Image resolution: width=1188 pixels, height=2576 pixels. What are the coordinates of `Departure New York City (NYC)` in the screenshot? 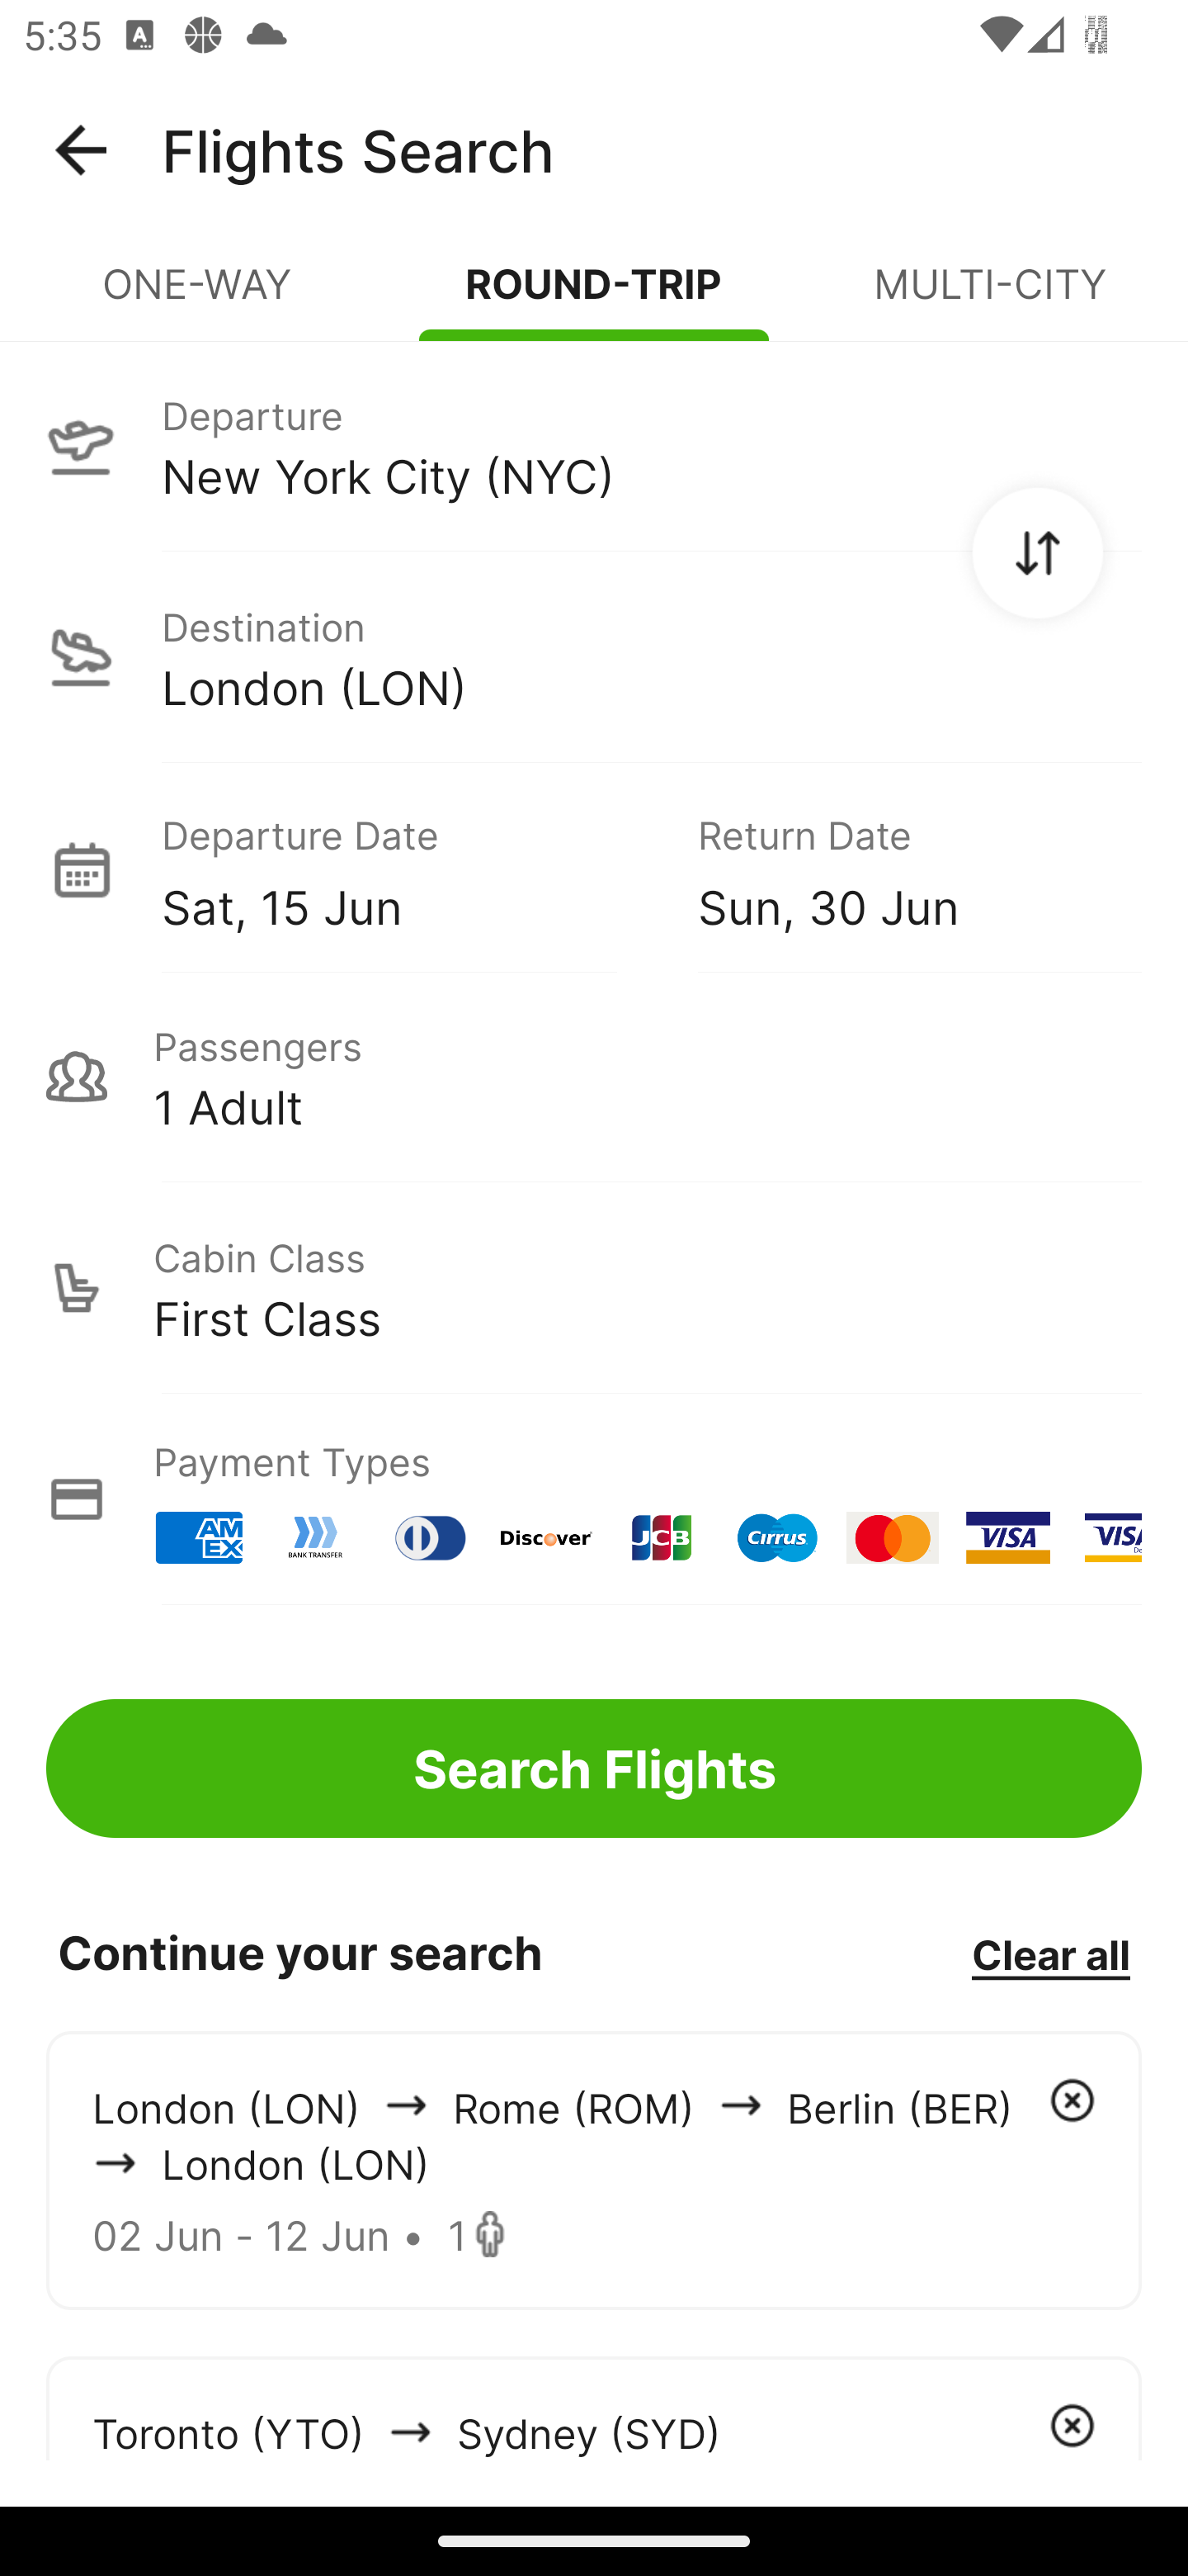 It's located at (594, 445).